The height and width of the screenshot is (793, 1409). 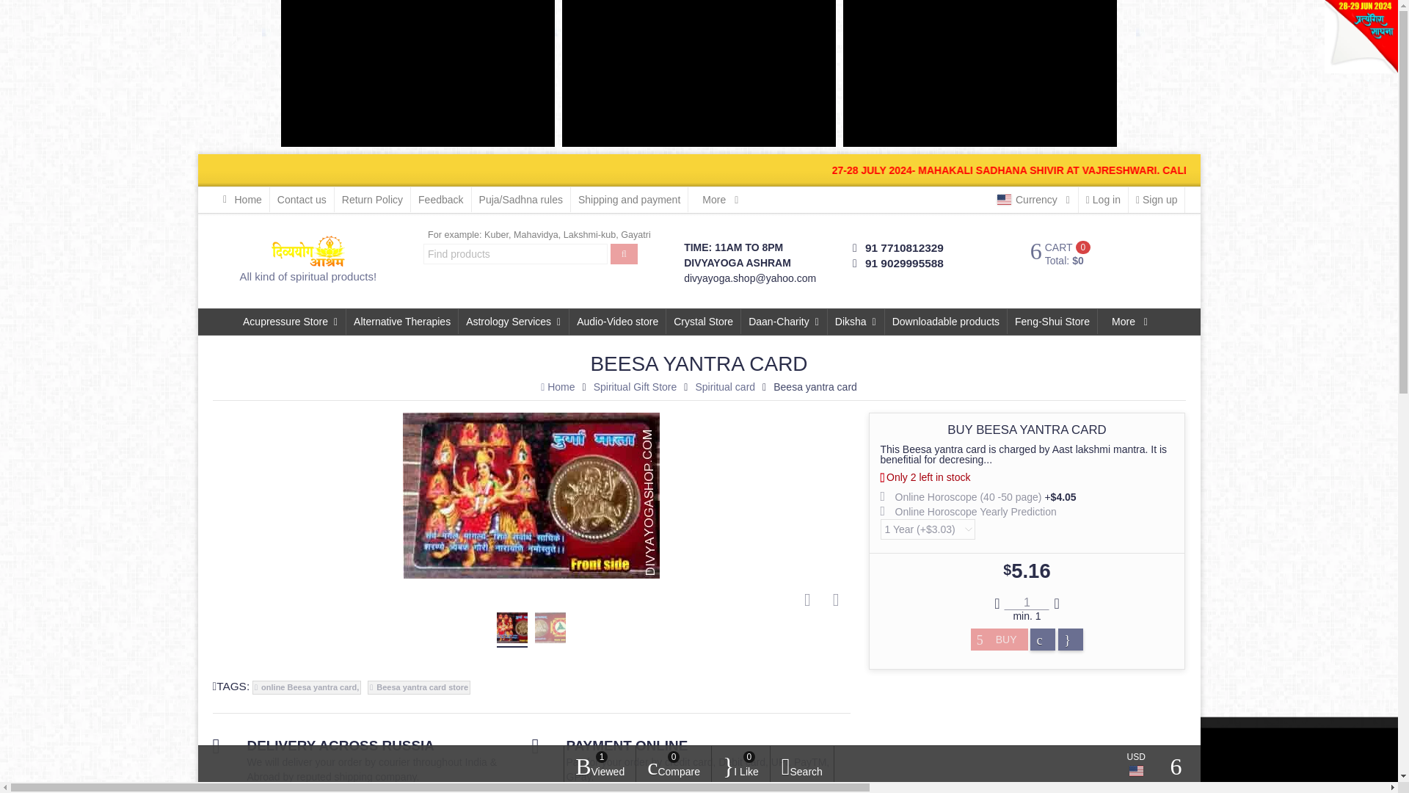 What do you see at coordinates (373, 200) in the screenshot?
I see `Return Policy` at bounding box center [373, 200].